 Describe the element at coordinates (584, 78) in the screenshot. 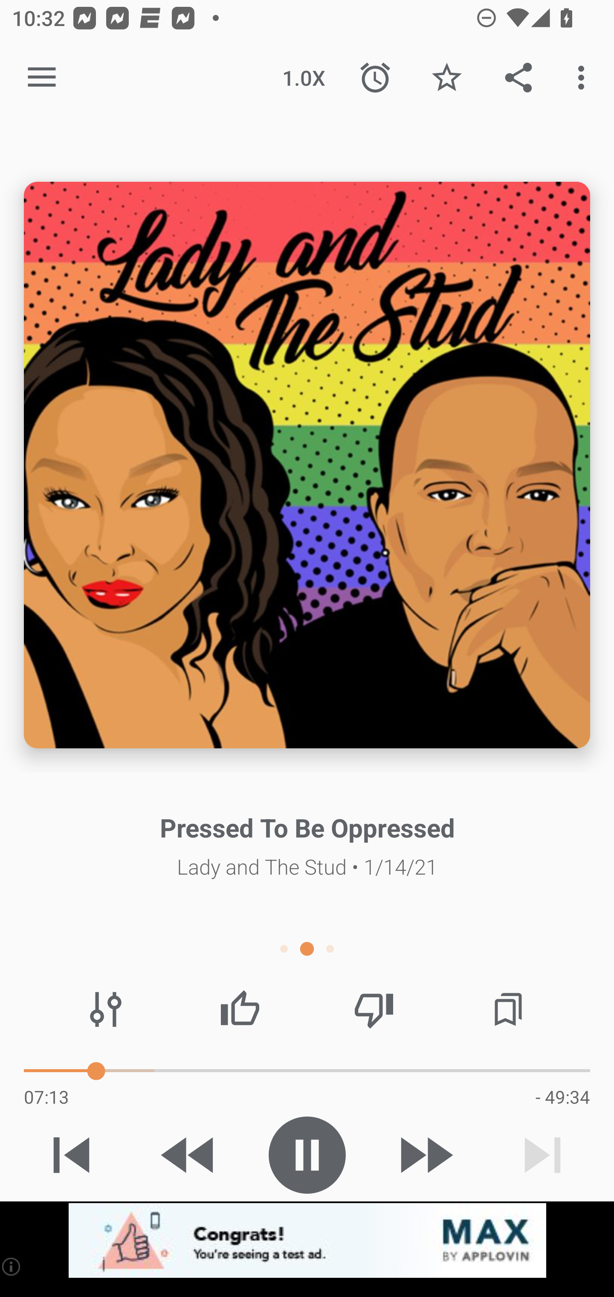

I see `More options` at that location.